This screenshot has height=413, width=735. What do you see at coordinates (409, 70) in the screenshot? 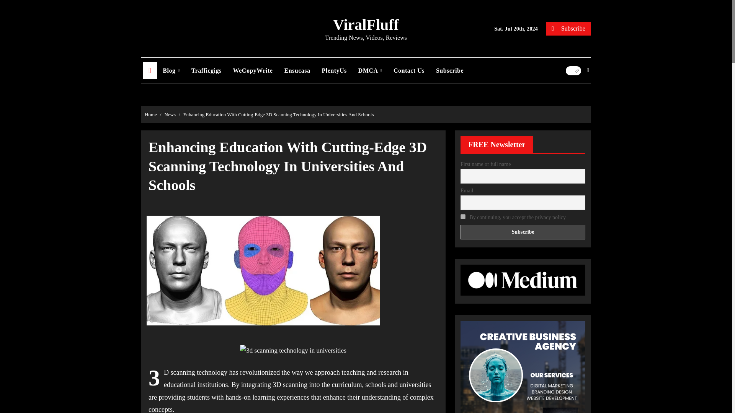
I see `Contact Us` at bounding box center [409, 70].